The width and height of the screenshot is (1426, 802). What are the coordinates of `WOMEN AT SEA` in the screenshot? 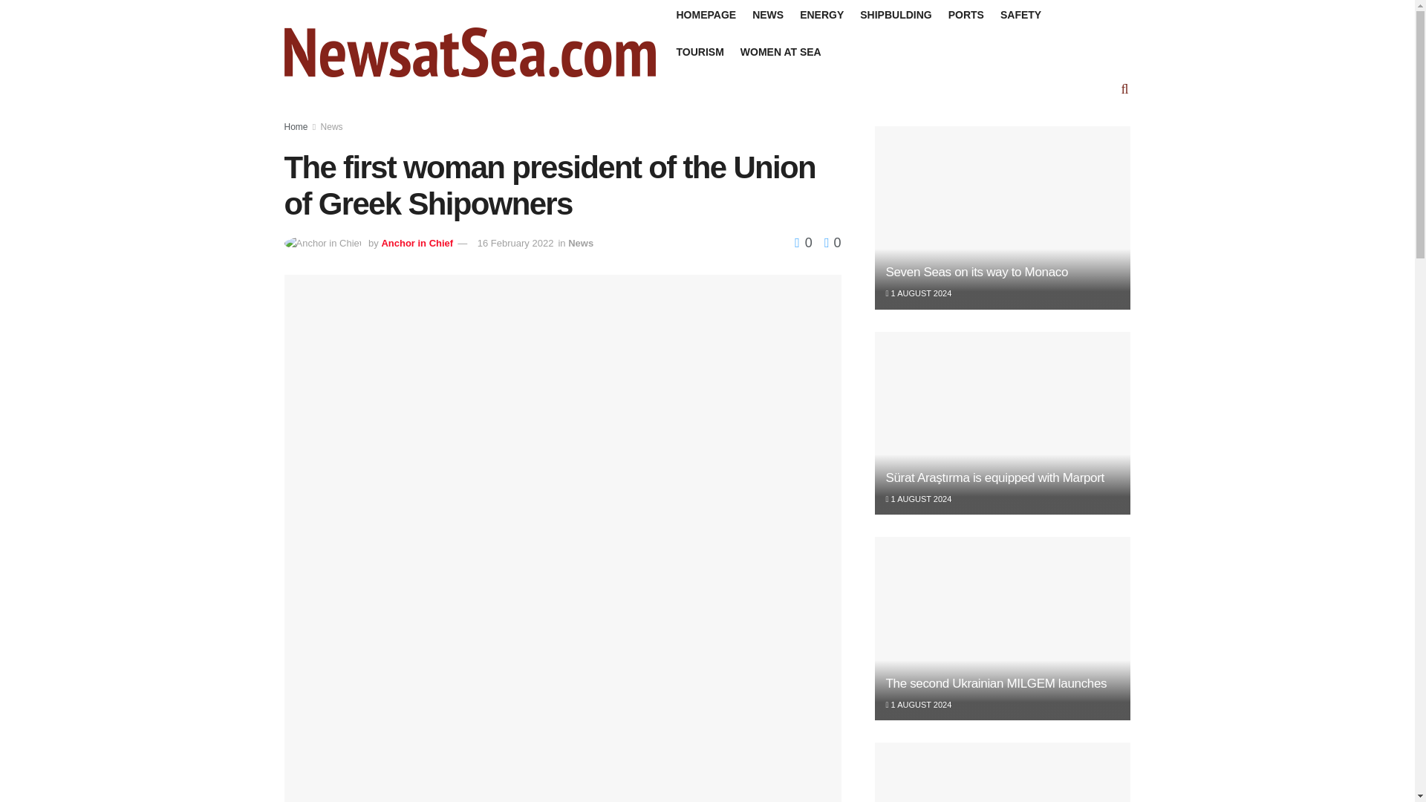 It's located at (780, 52).